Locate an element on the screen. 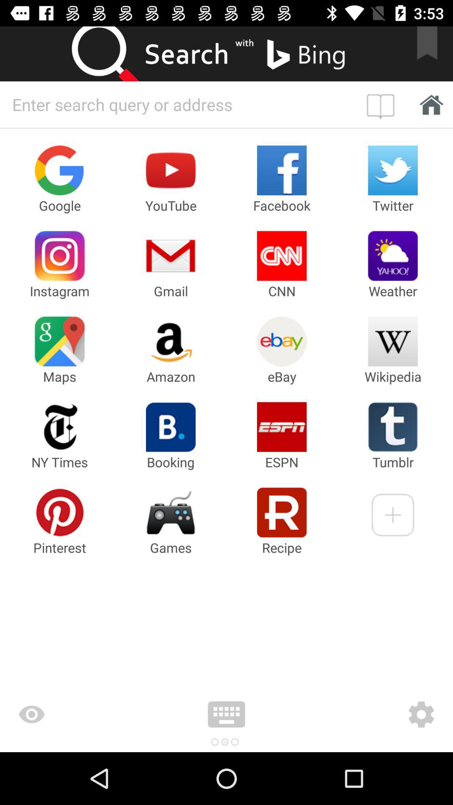  go home is located at coordinates (429, 104).